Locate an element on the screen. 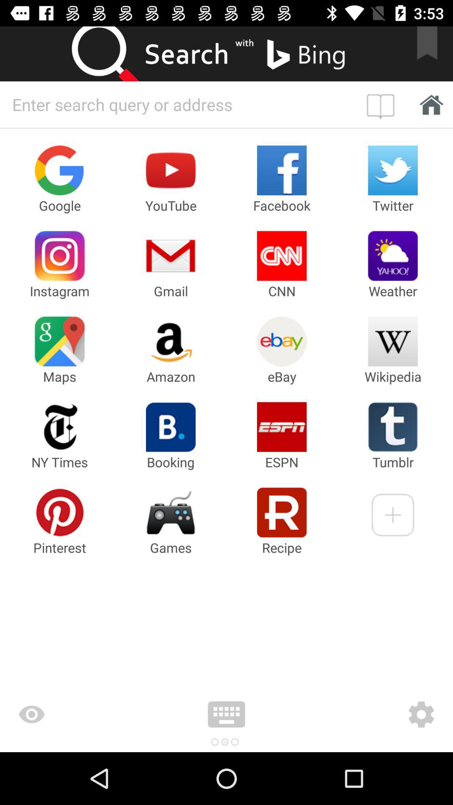  go home is located at coordinates (429, 104).